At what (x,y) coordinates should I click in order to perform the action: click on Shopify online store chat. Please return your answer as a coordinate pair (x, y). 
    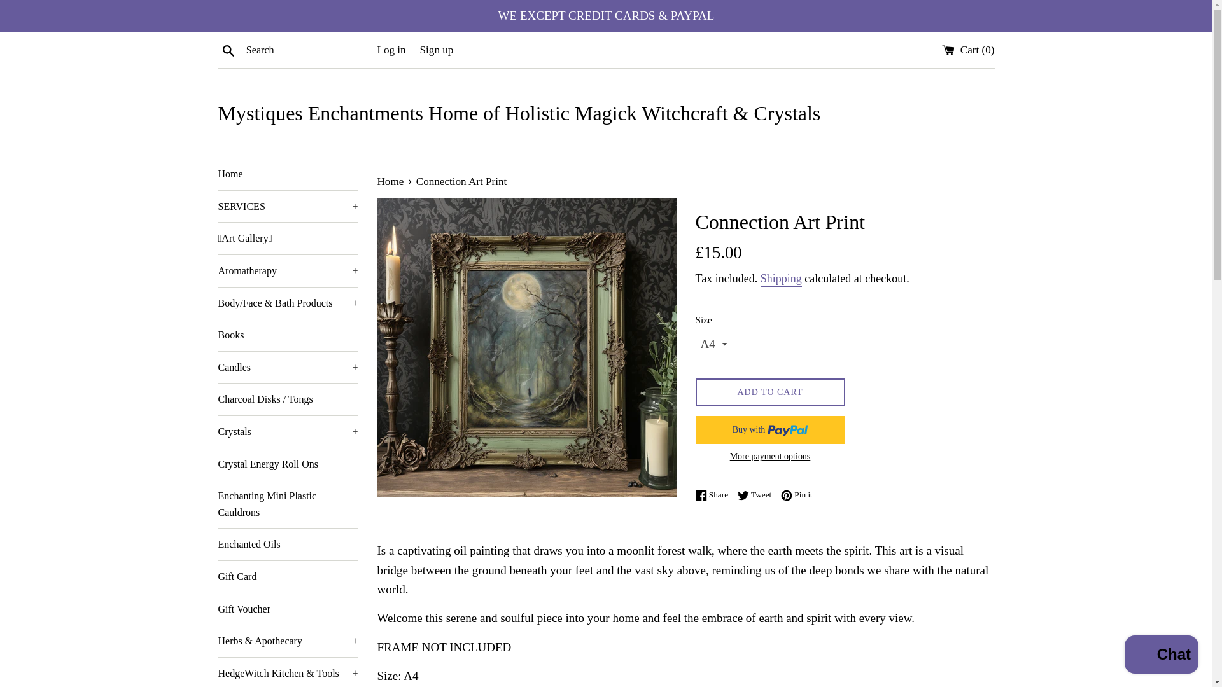
    Looking at the image, I should click on (1161, 656).